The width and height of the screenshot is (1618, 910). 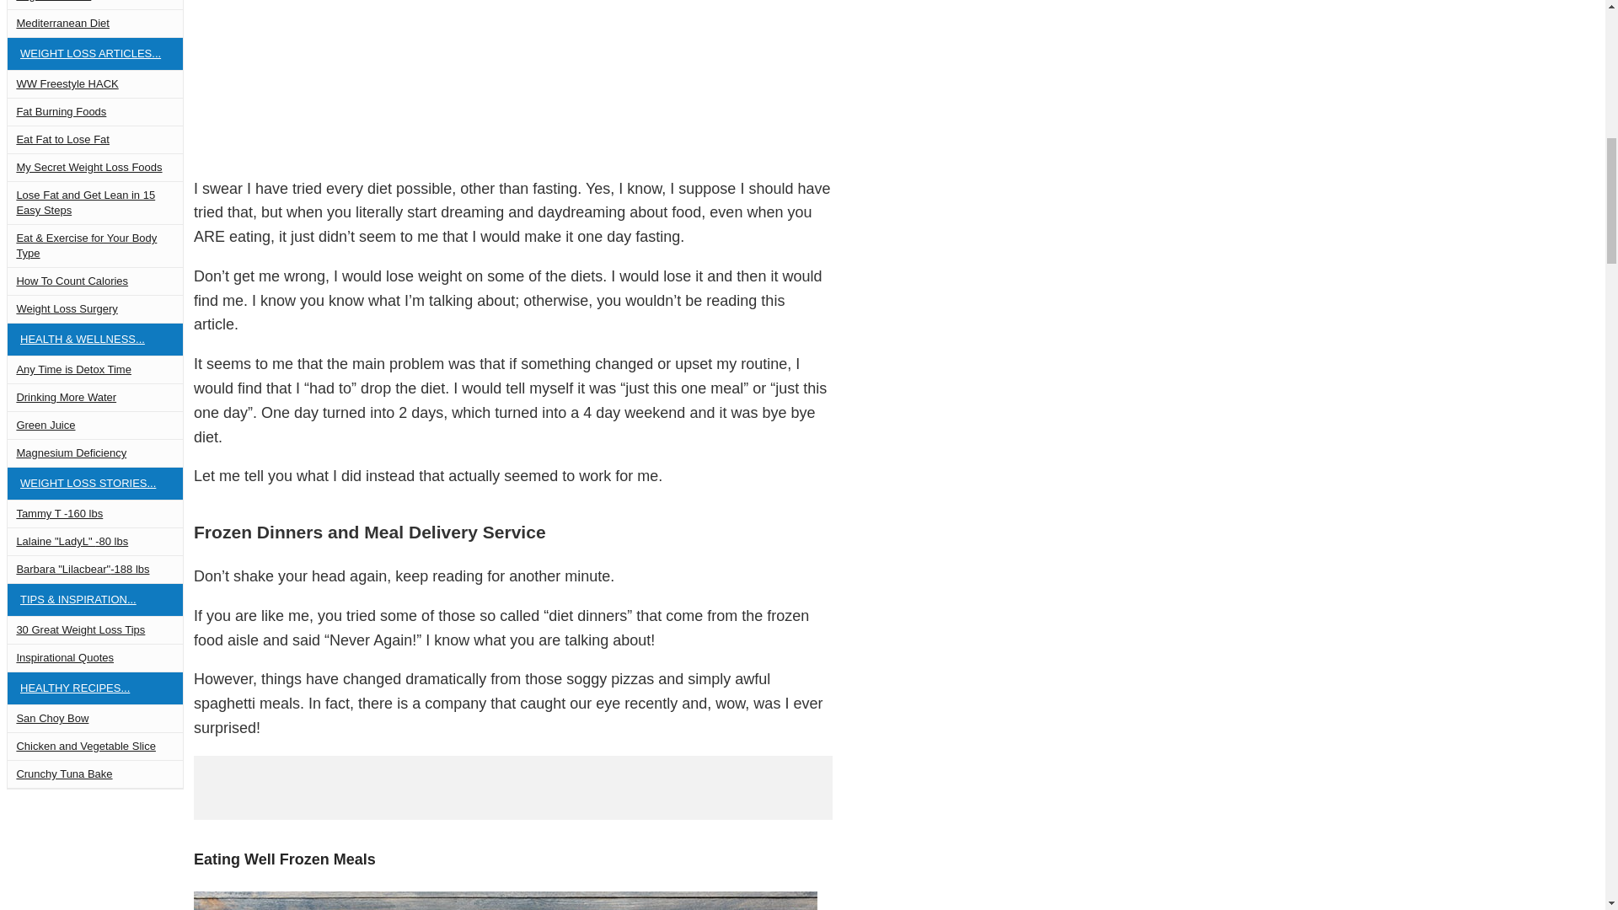 What do you see at coordinates (94, 84) in the screenshot?
I see `WW Freestyle HACK` at bounding box center [94, 84].